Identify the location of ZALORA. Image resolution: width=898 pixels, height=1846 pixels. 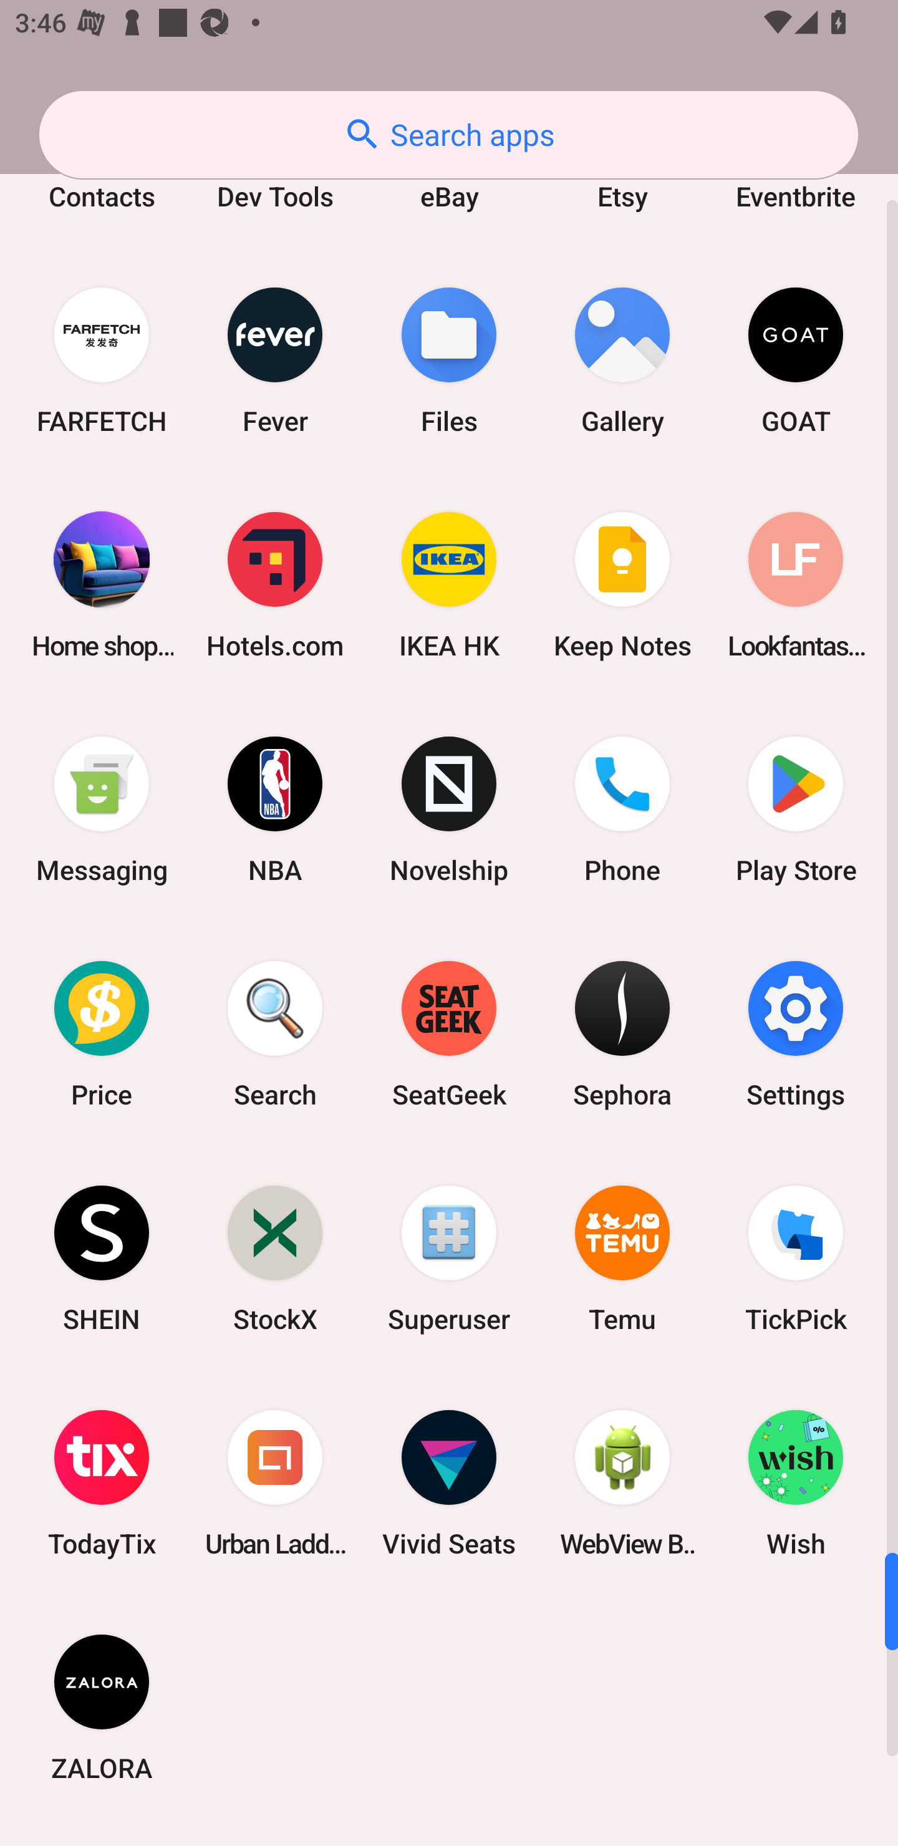
(102, 1708).